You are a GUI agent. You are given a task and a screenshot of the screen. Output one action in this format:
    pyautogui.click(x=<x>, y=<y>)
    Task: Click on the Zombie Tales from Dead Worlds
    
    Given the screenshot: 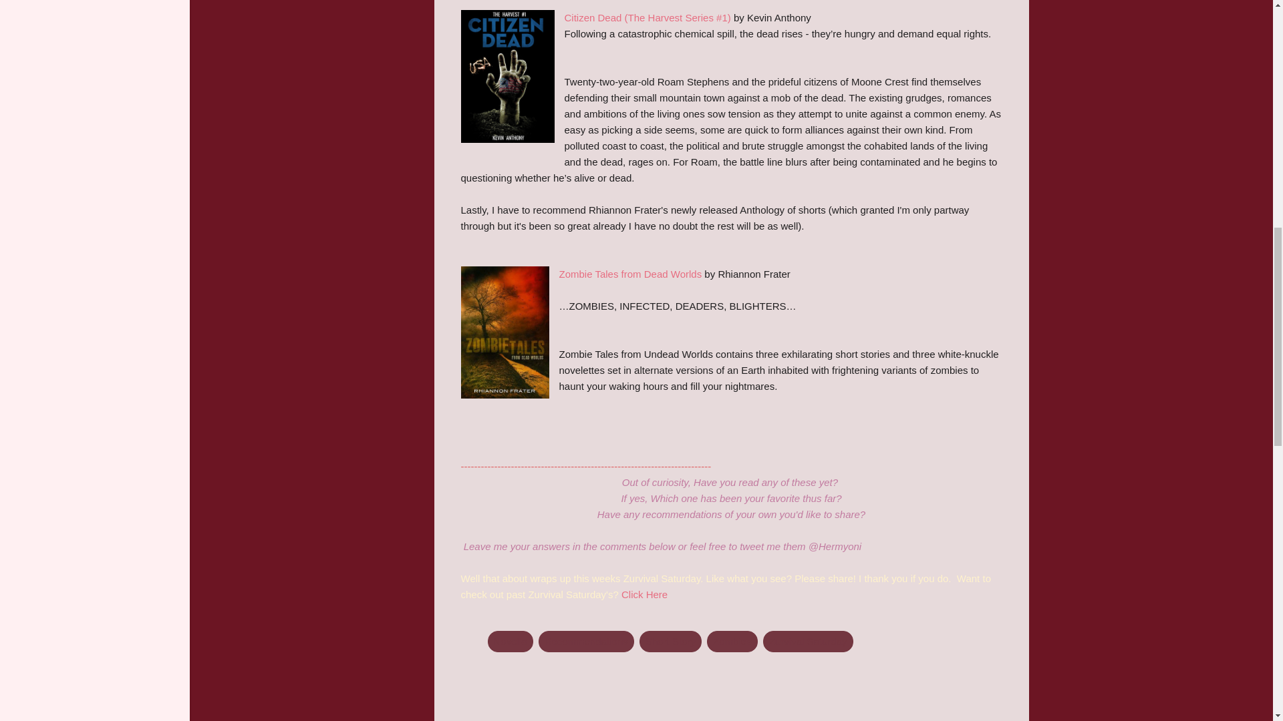 What is the action you would take?
    pyautogui.click(x=629, y=274)
    